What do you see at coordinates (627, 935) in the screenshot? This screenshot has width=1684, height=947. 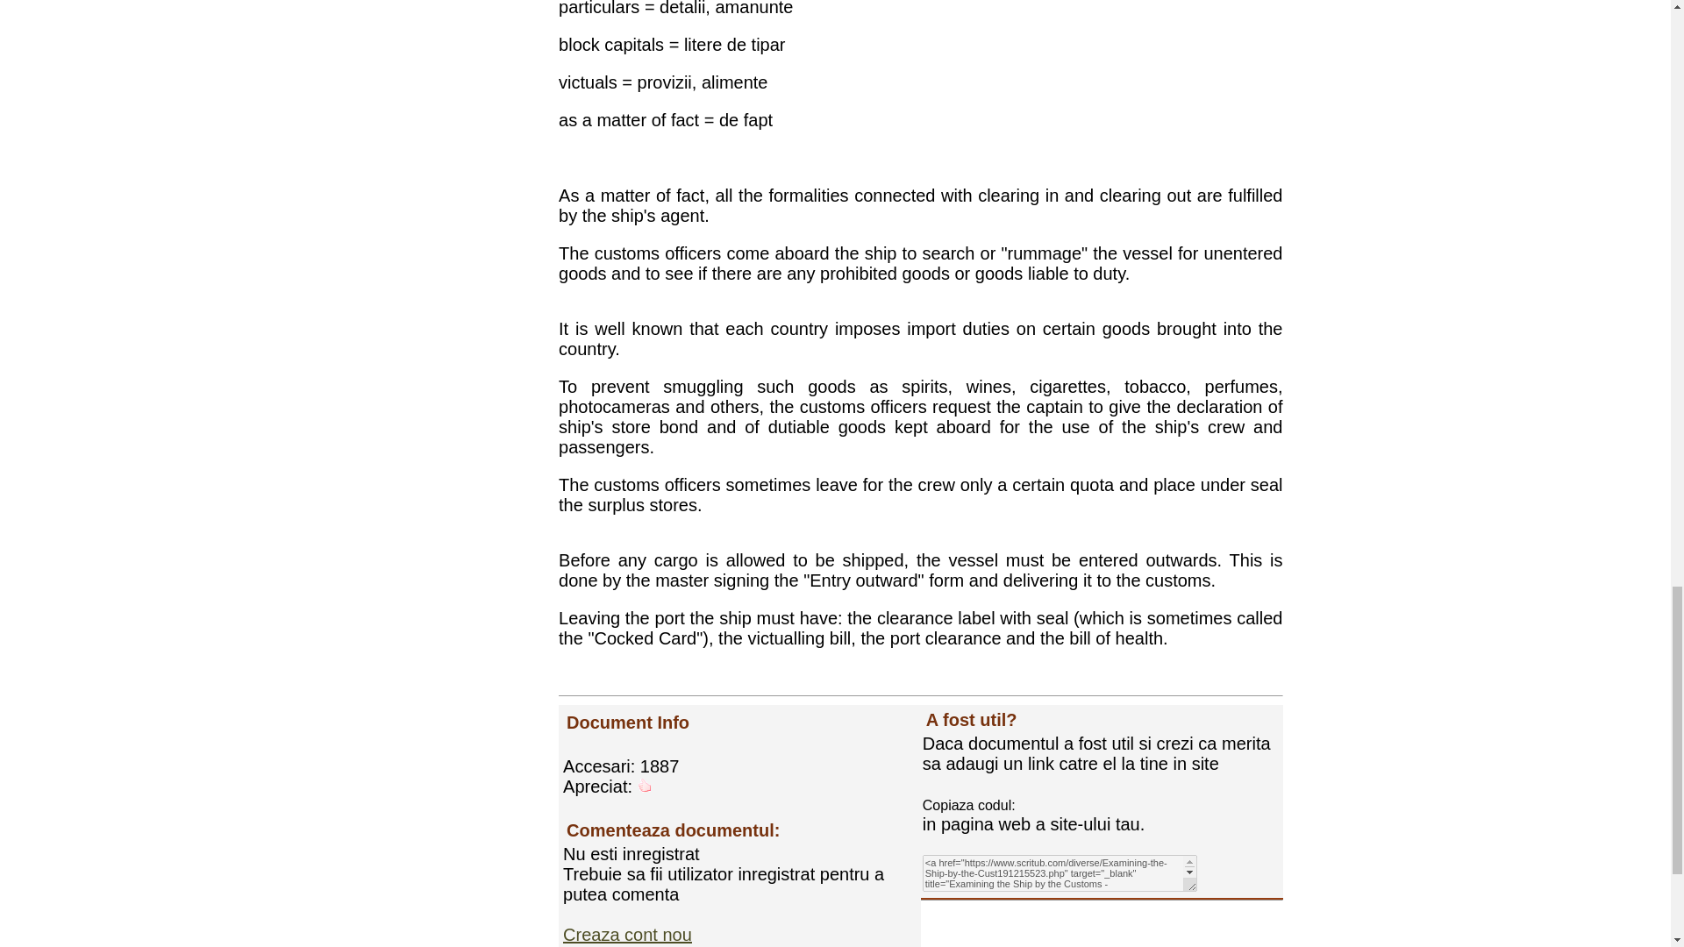 I see `Creaza cont nou` at bounding box center [627, 935].